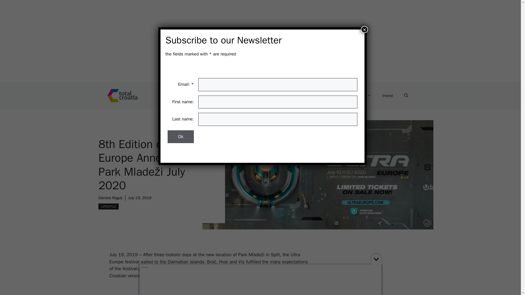 Image resolution: width=525 pixels, height=295 pixels. Describe the element at coordinates (186, 96) in the screenshot. I see `Destinations` at that location.